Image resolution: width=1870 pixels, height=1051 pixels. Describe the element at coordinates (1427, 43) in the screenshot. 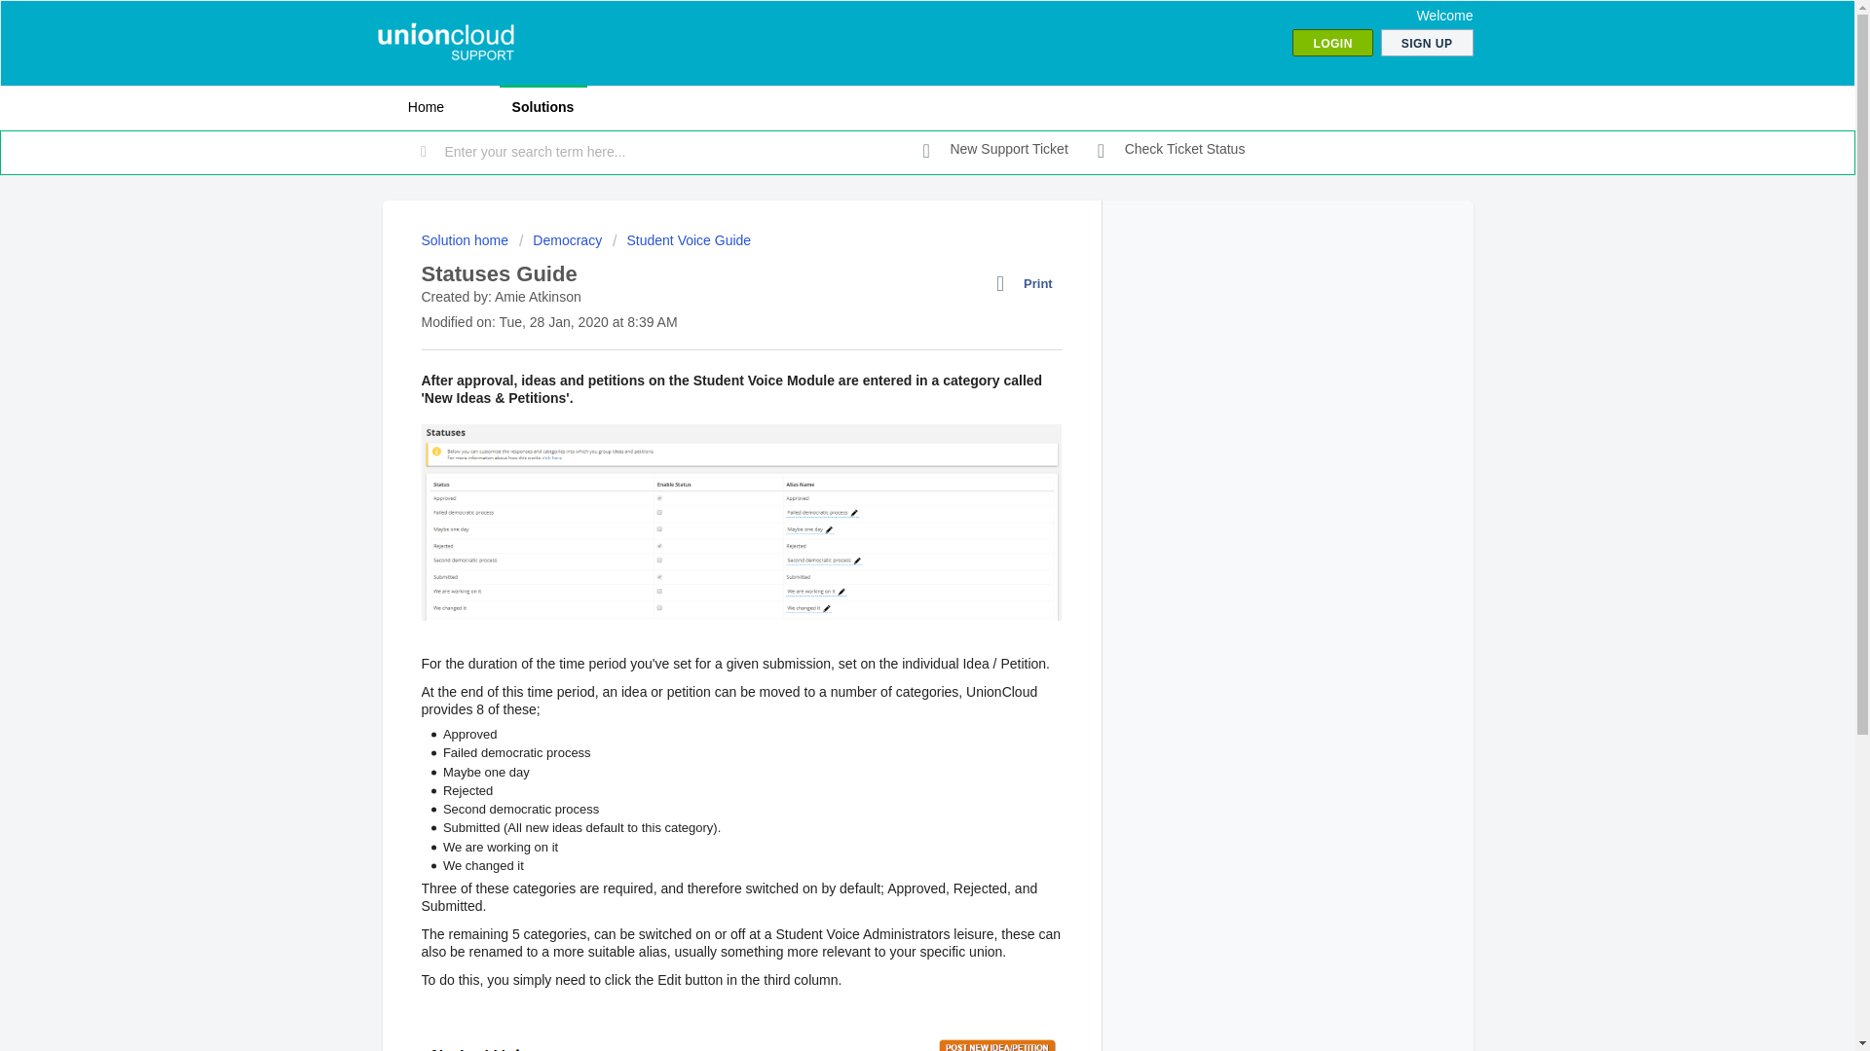

I see `SIGN UP` at that location.